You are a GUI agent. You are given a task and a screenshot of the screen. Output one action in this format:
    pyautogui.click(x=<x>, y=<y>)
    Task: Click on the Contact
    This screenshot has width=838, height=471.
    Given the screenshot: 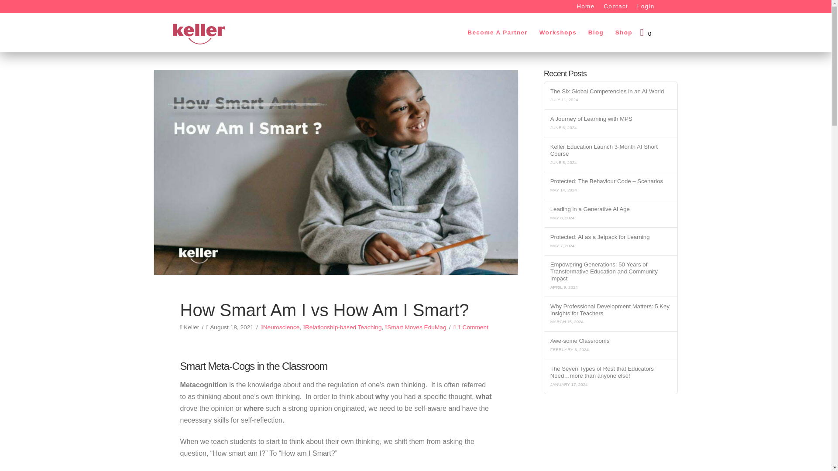 What is the action you would take?
    pyautogui.click(x=615, y=7)
    